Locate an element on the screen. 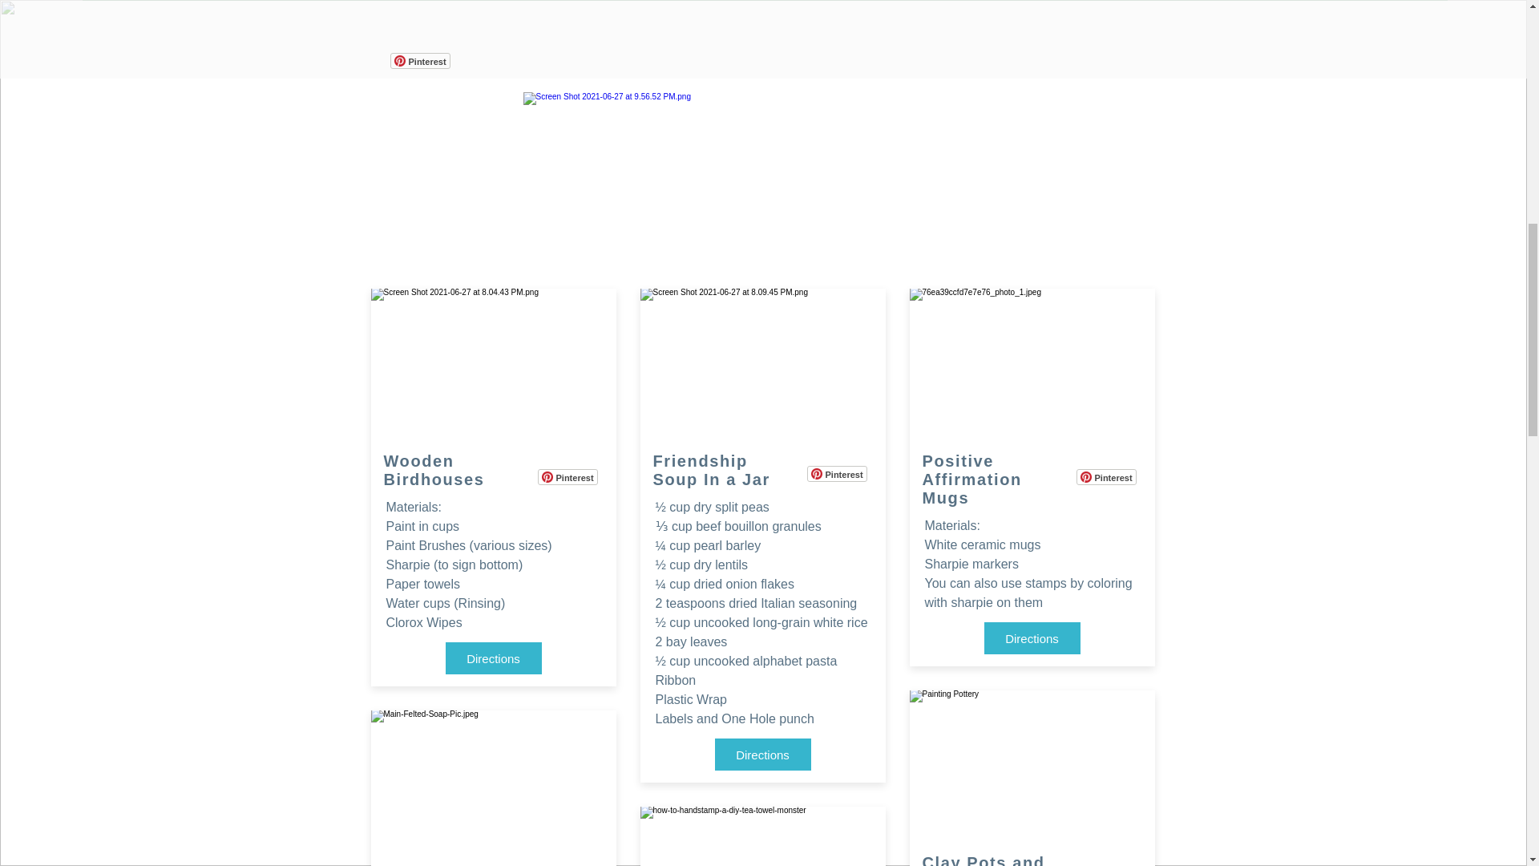  Pinterest is located at coordinates (836, 473).